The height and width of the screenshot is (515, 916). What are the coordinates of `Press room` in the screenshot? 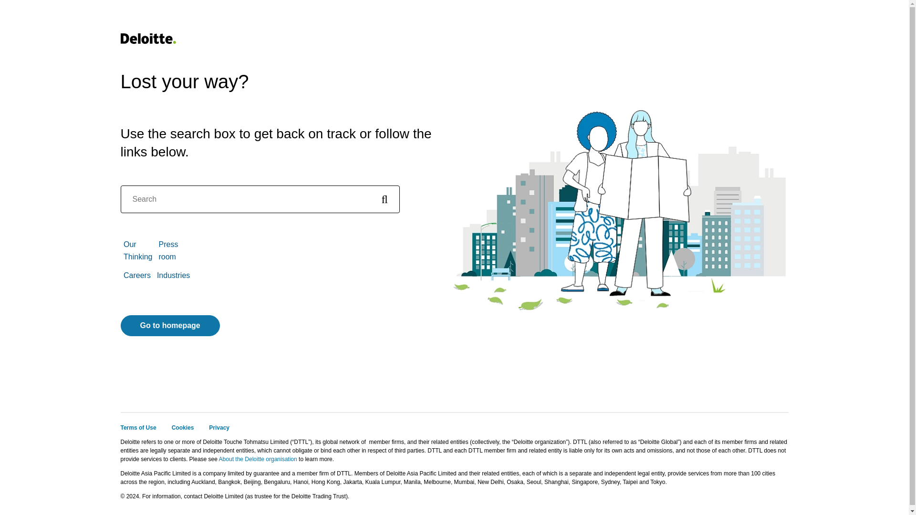 It's located at (168, 250).